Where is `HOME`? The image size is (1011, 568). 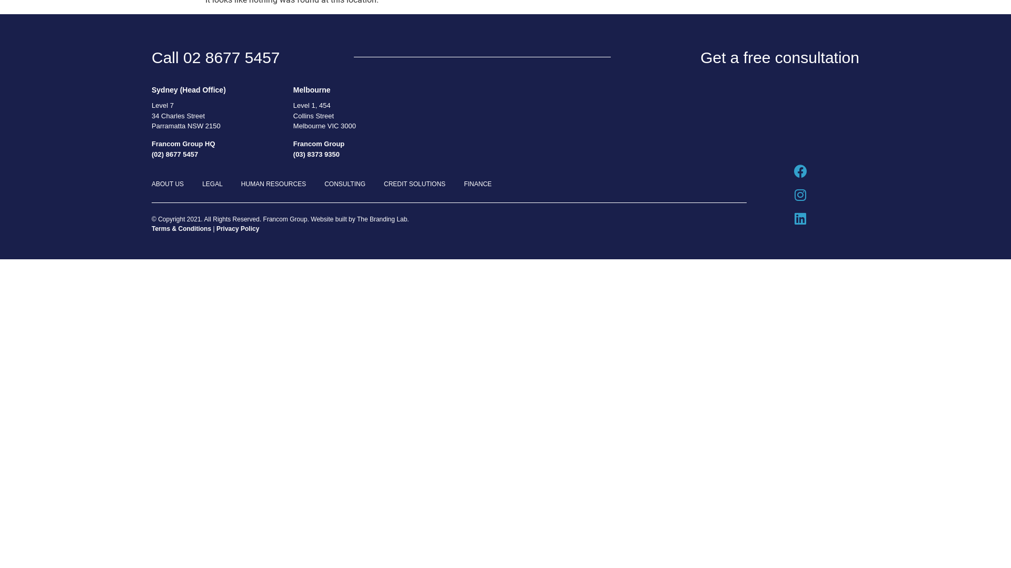 HOME is located at coordinates (811, 32).